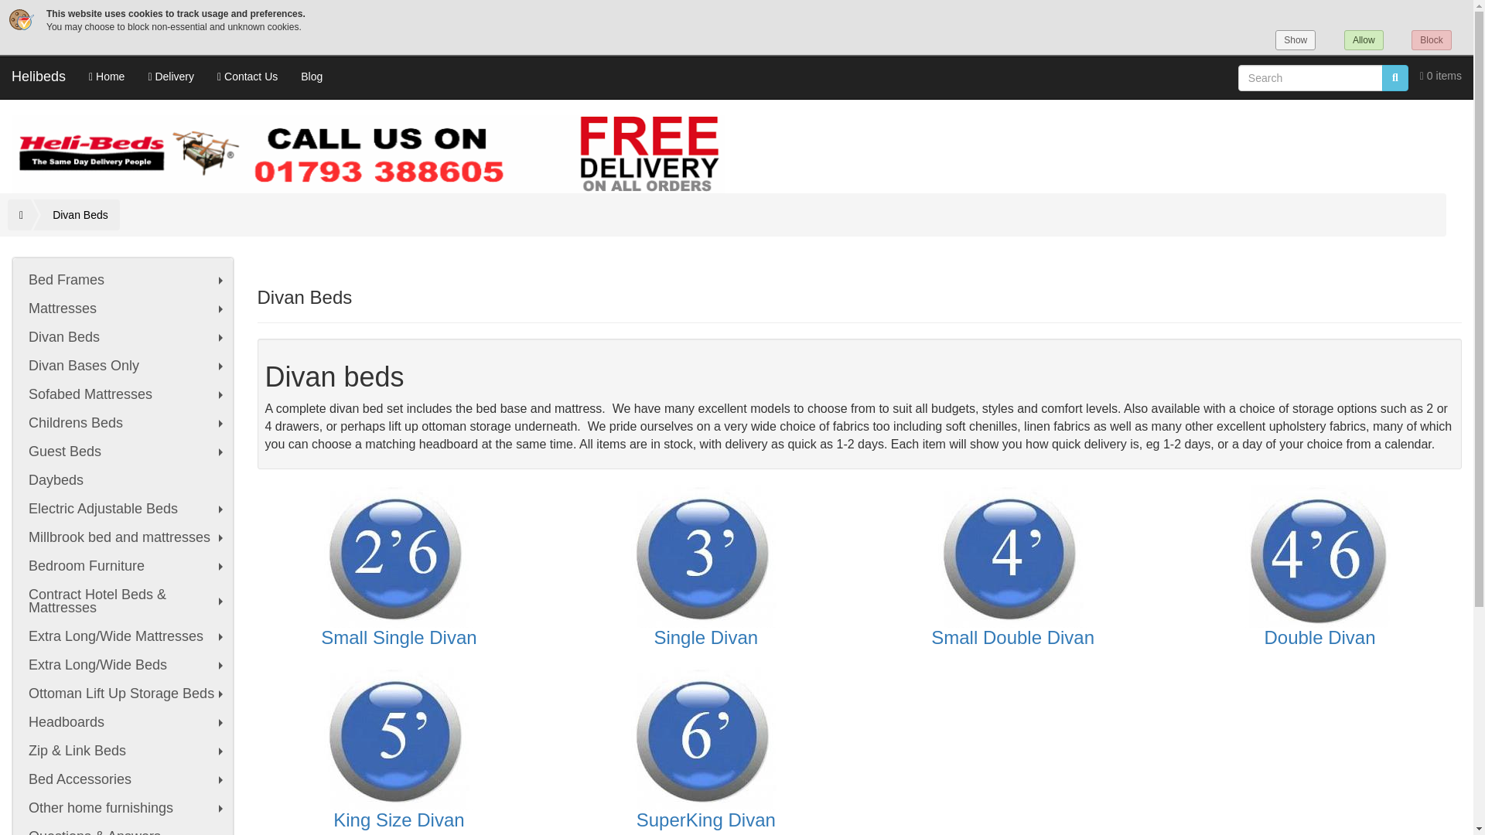  Describe the element at coordinates (1013, 557) in the screenshot. I see `Small Double Divan` at that location.